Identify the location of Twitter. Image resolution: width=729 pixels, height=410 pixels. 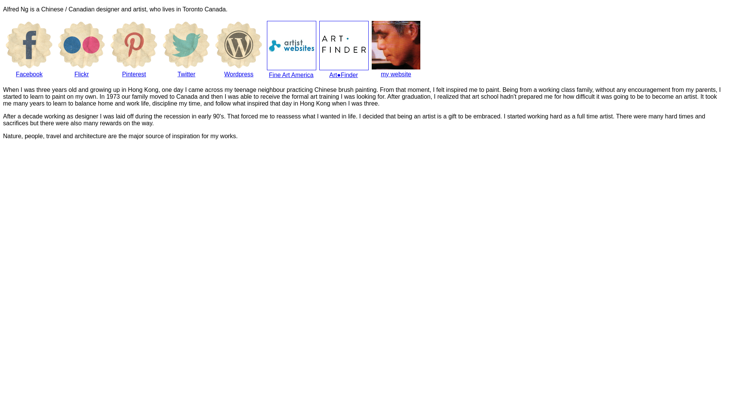
(186, 45).